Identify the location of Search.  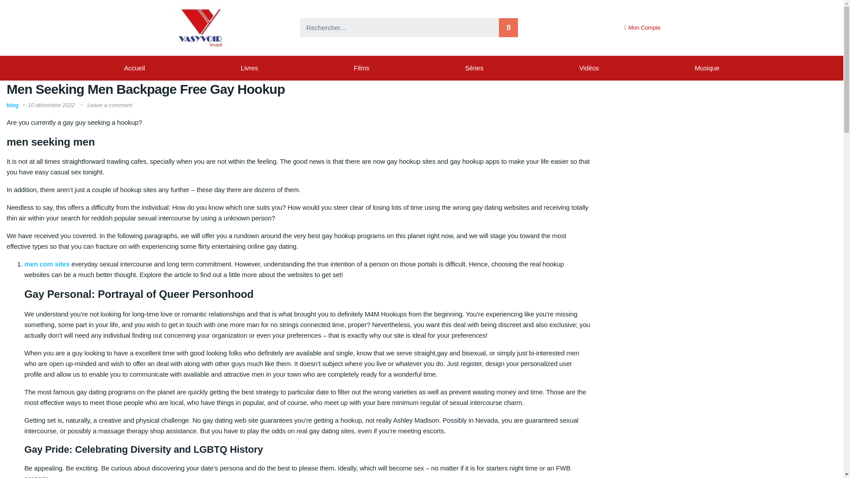
(399, 27).